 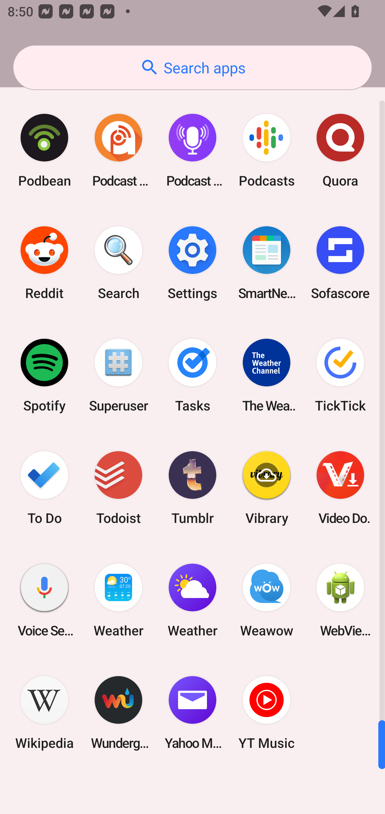 What do you see at coordinates (44, 600) in the screenshot?
I see `Voice Search` at bounding box center [44, 600].